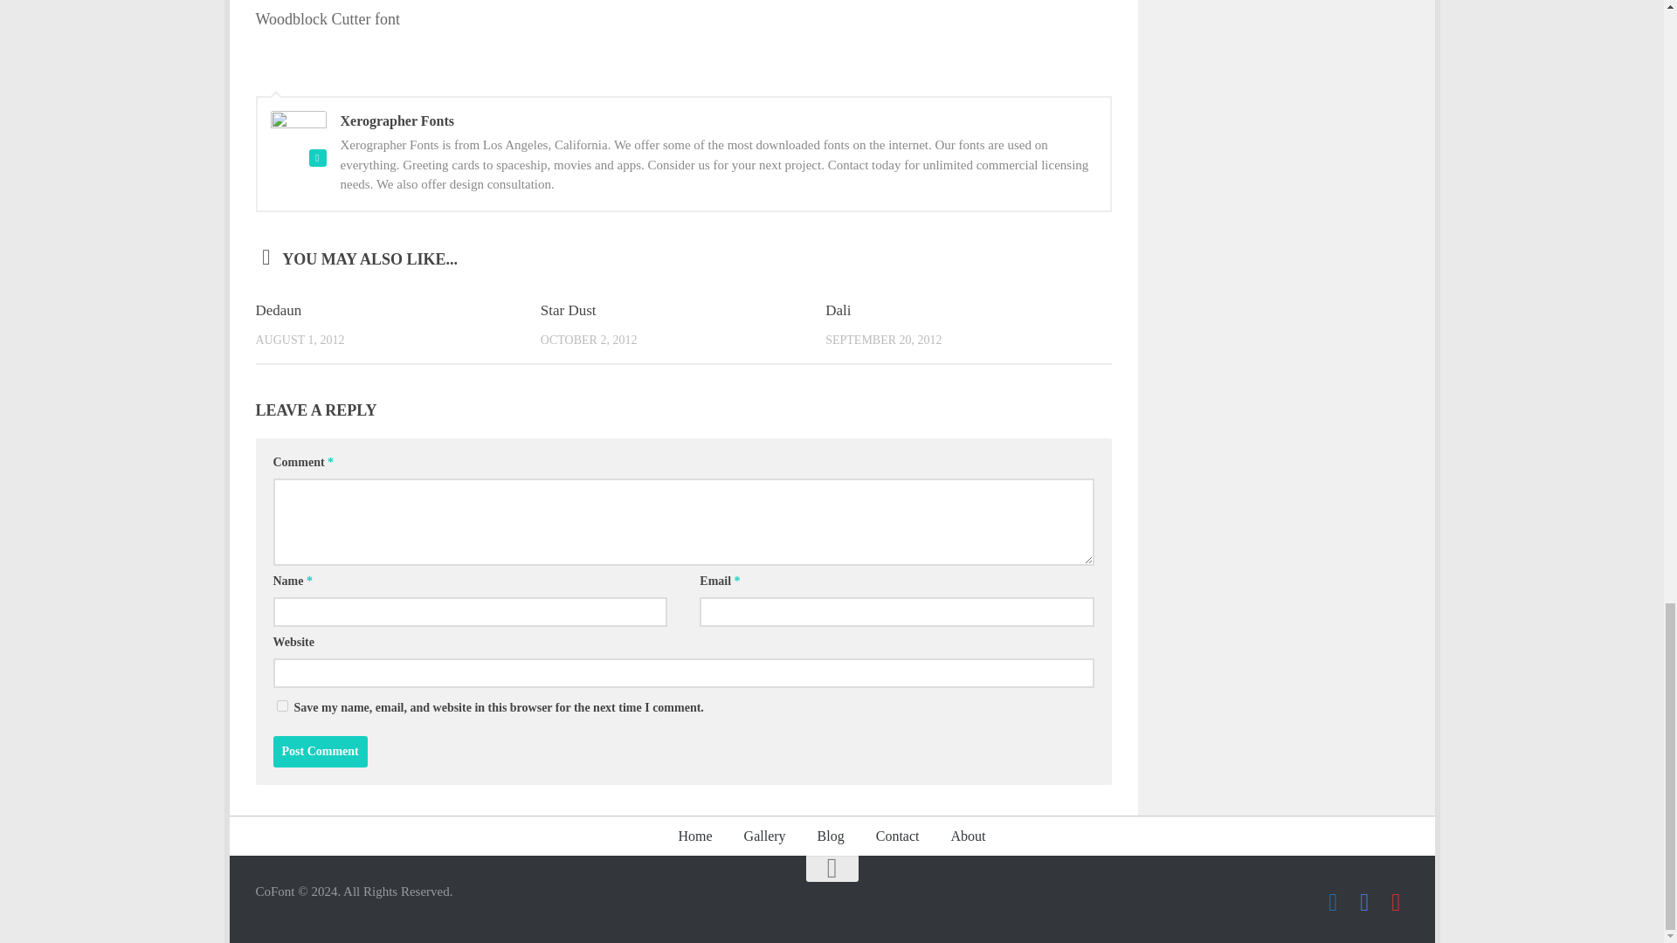 This screenshot has height=943, width=1677. What do you see at coordinates (568, 310) in the screenshot?
I see `Star Dust` at bounding box center [568, 310].